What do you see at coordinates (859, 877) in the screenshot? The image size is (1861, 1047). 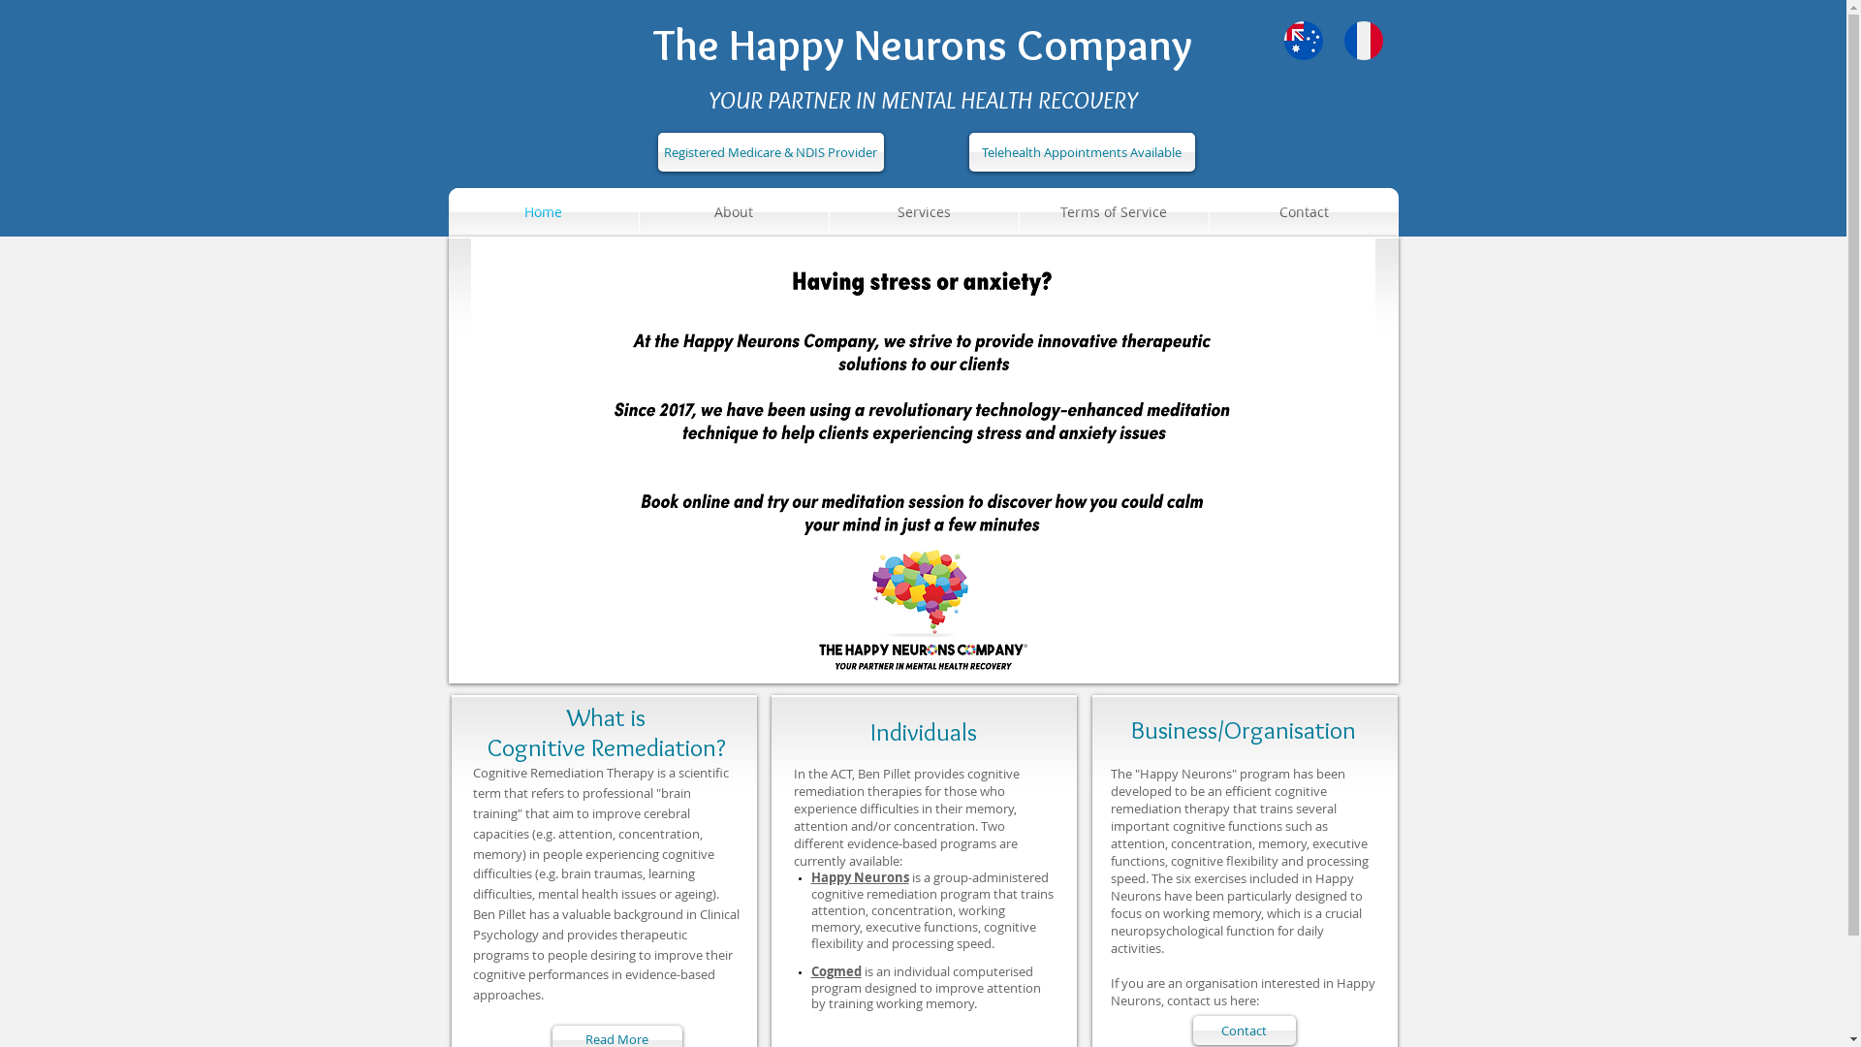 I see `Happy Neurons` at bounding box center [859, 877].